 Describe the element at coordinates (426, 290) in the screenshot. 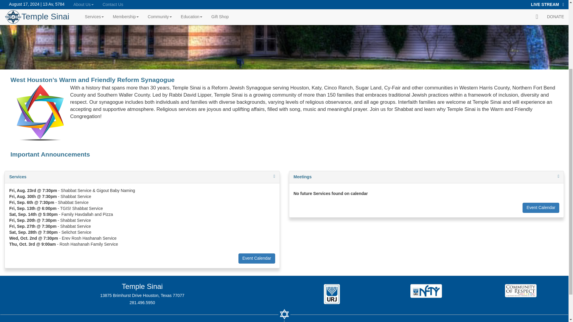

I see `nfty` at that location.